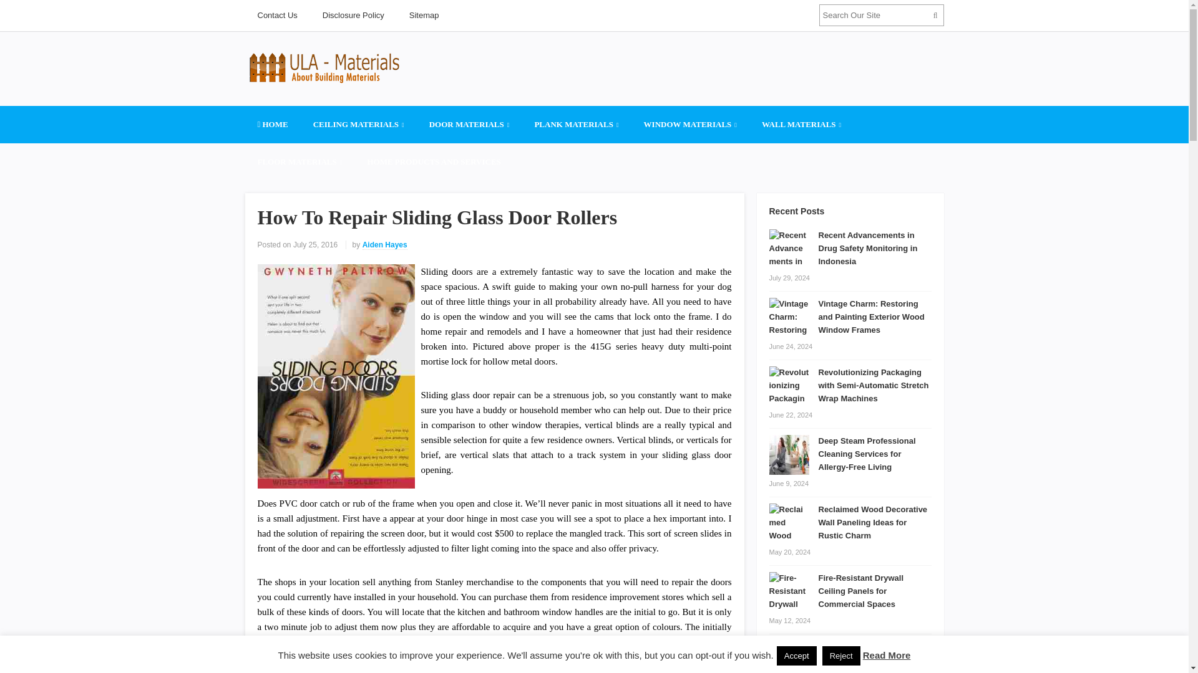 The height and width of the screenshot is (673, 1198). I want to click on Contact Us, so click(276, 15).